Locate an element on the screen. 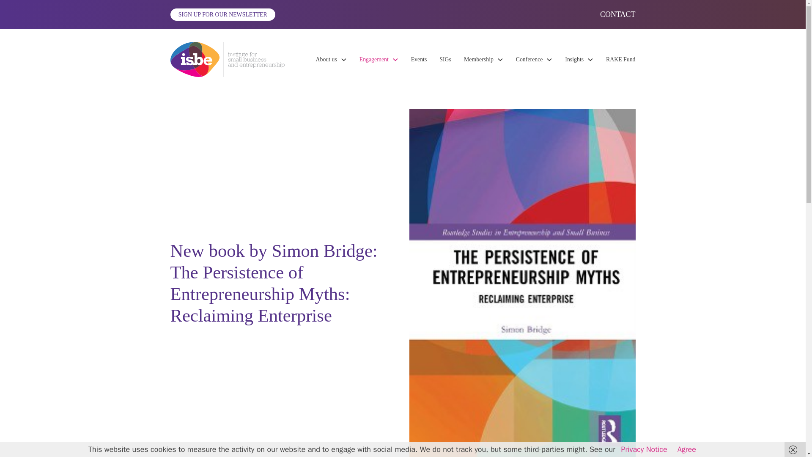 The height and width of the screenshot is (457, 812). Engagement is located at coordinates (374, 59).